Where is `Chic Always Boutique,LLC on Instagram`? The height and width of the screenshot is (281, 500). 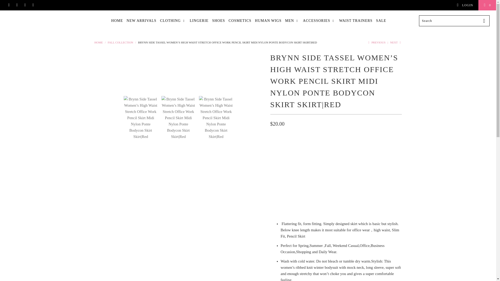 Chic Always Boutique,LLC on Instagram is located at coordinates (24, 5).